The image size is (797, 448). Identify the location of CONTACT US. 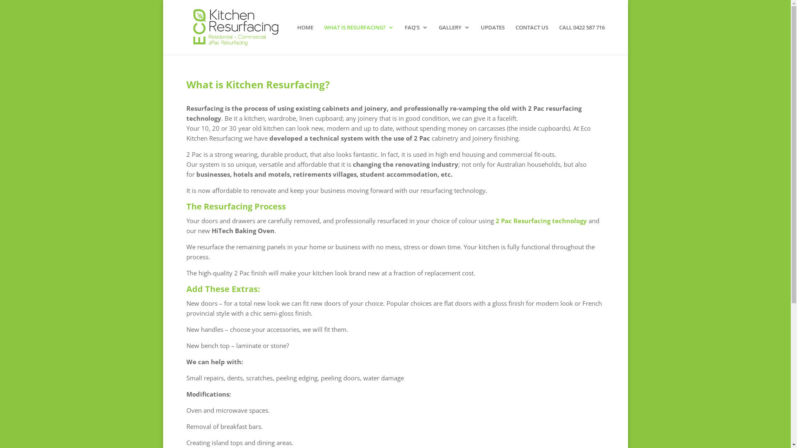
(532, 40).